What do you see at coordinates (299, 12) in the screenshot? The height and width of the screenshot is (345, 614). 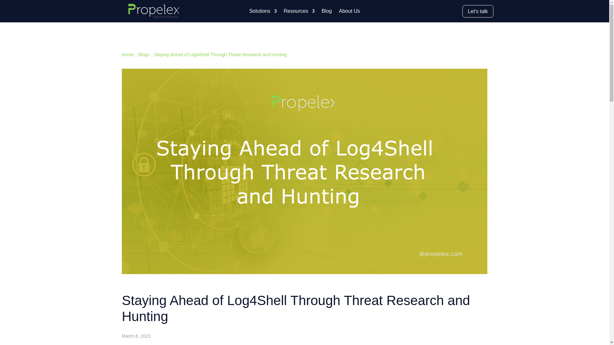 I see `Resources` at bounding box center [299, 12].